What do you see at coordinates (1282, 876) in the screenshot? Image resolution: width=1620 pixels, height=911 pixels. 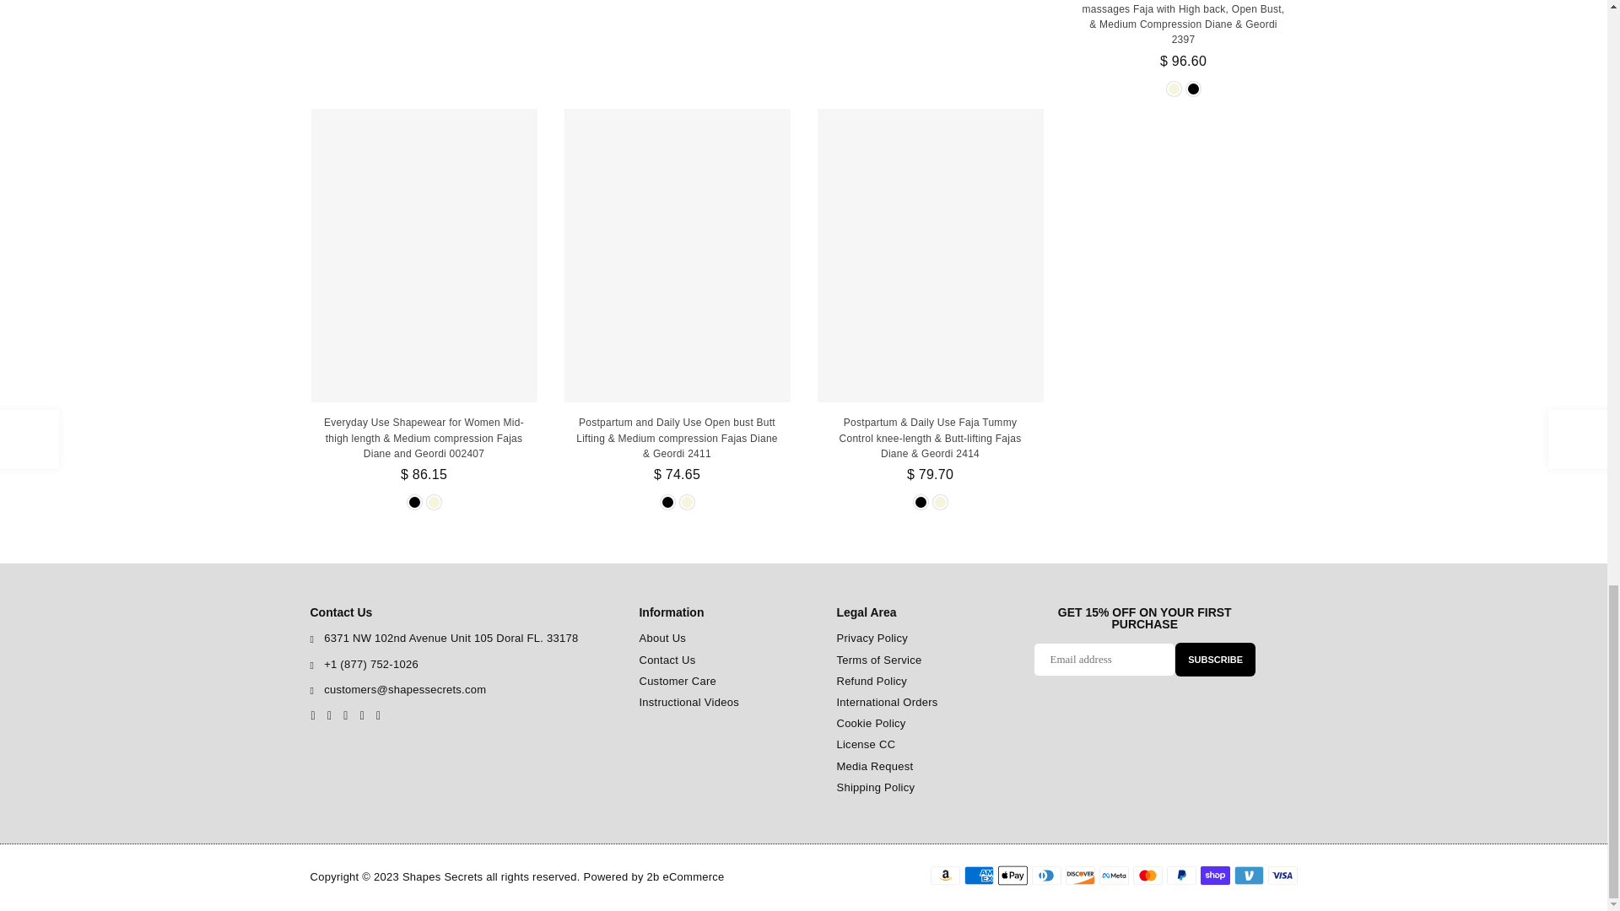 I see `Visa` at bounding box center [1282, 876].